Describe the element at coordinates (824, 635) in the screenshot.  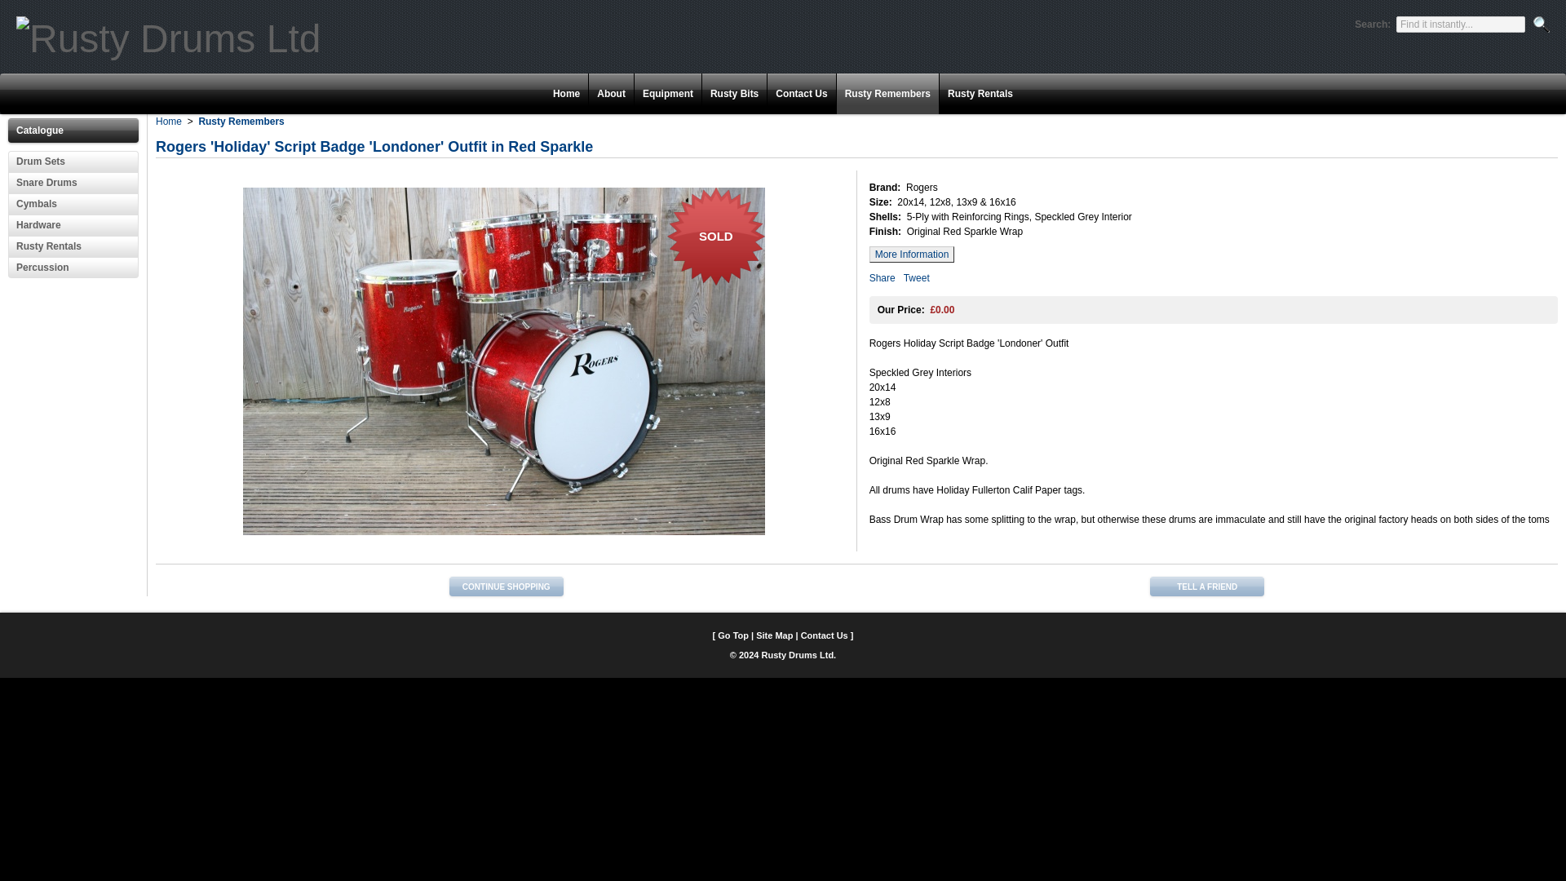
I see `Contact Us` at that location.